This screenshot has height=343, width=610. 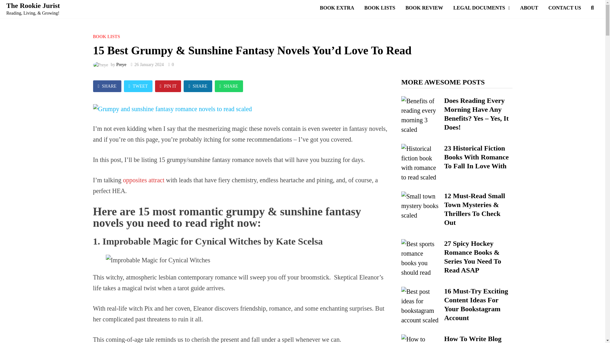 What do you see at coordinates (106, 37) in the screenshot?
I see `BOOK LISTS` at bounding box center [106, 37].